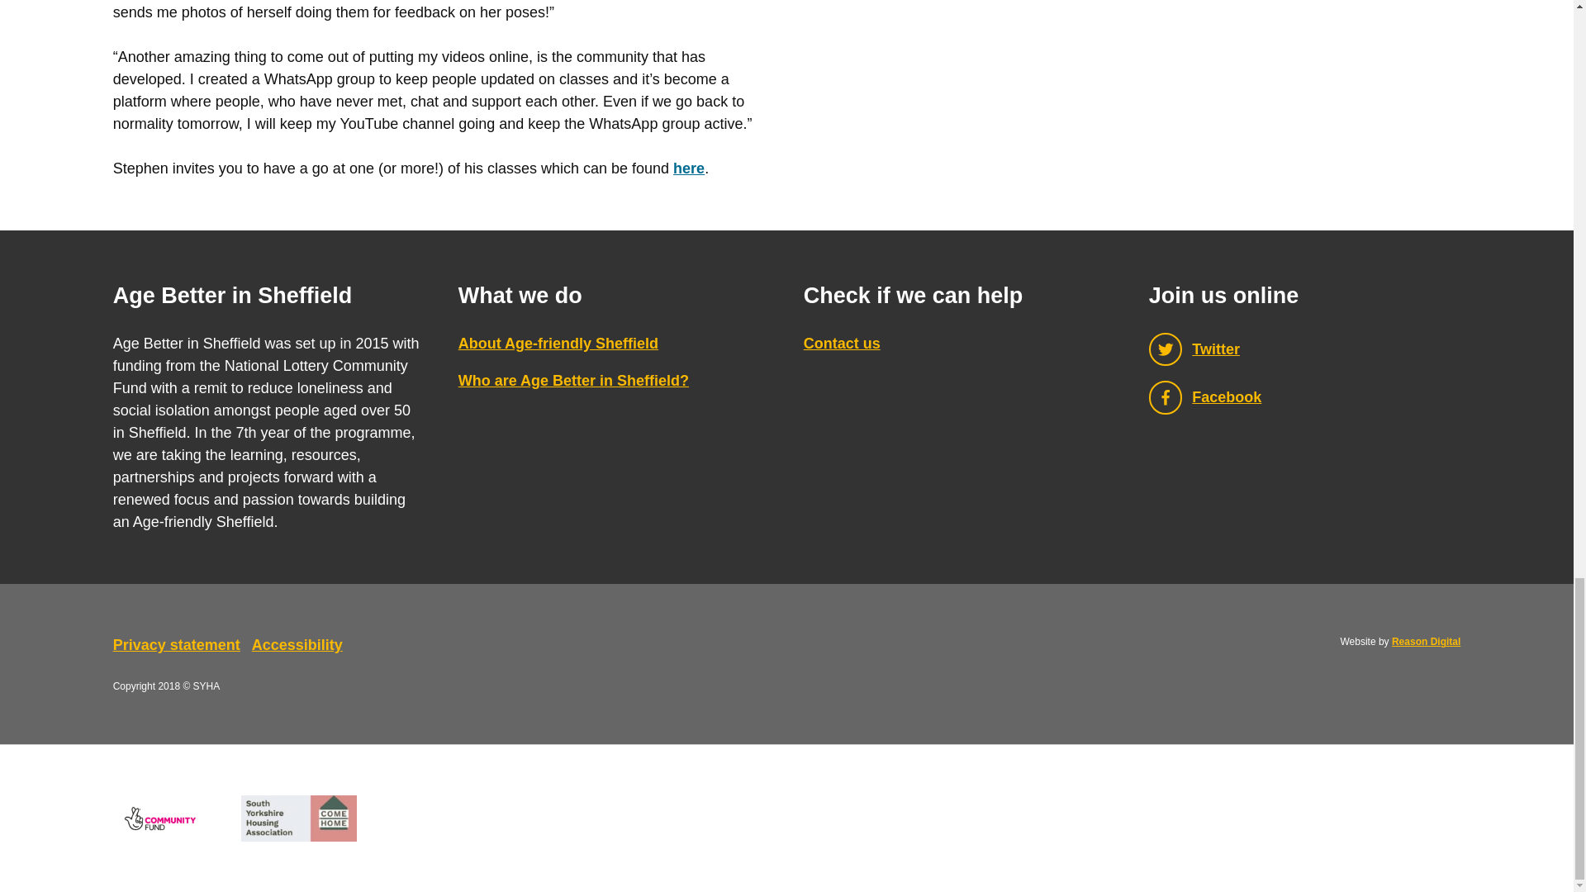 The image size is (1586, 892). I want to click on Facebook, so click(1304, 398).